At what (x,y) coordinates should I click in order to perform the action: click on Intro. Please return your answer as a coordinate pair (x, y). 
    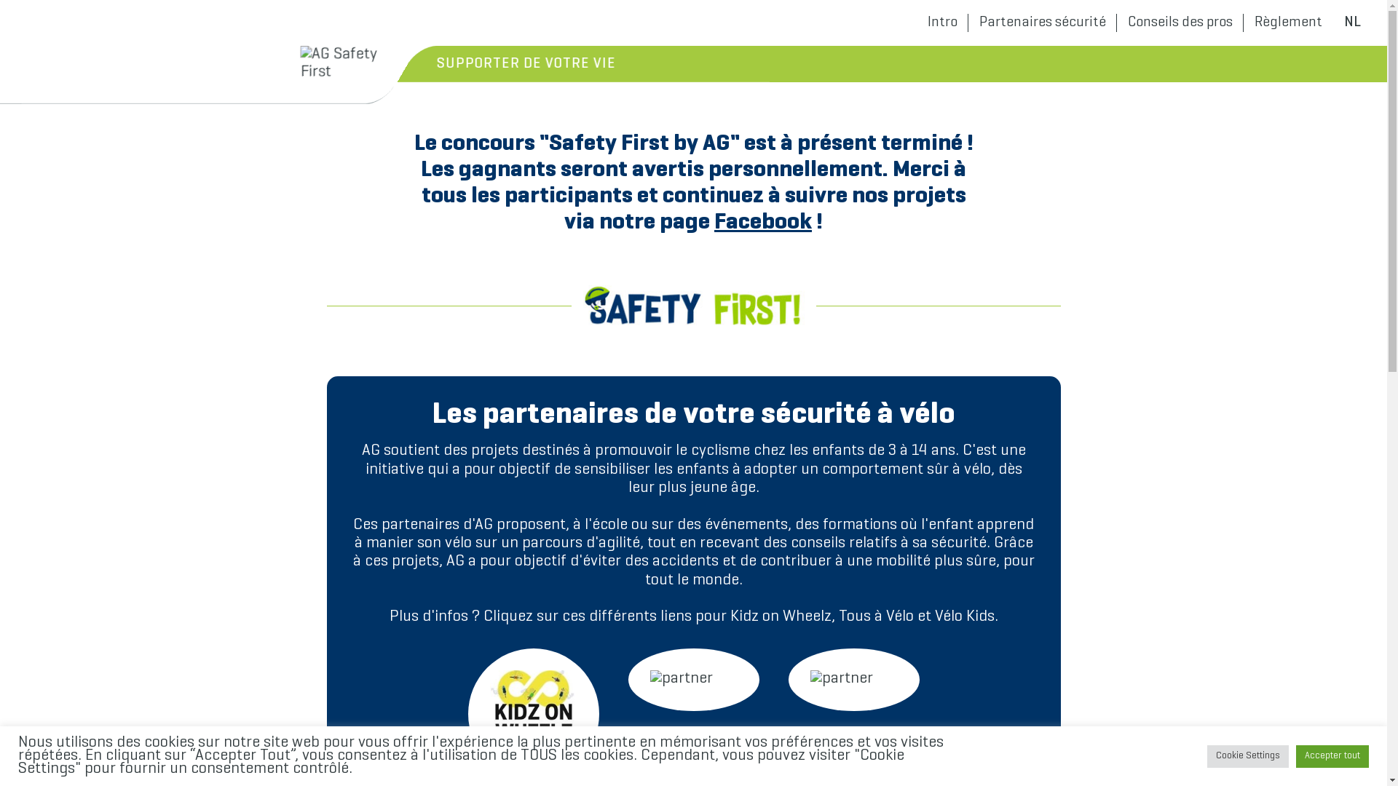
    Looking at the image, I should click on (942, 23).